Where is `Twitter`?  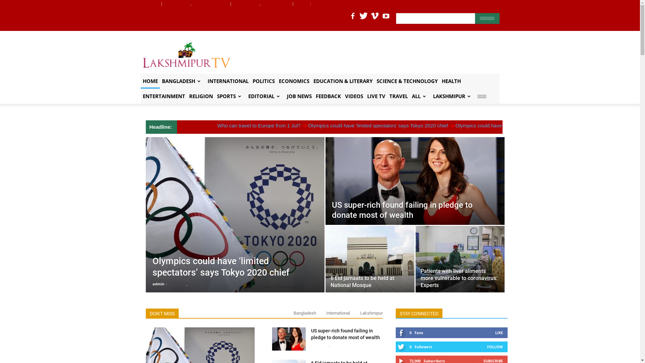 Twitter is located at coordinates (364, 17).